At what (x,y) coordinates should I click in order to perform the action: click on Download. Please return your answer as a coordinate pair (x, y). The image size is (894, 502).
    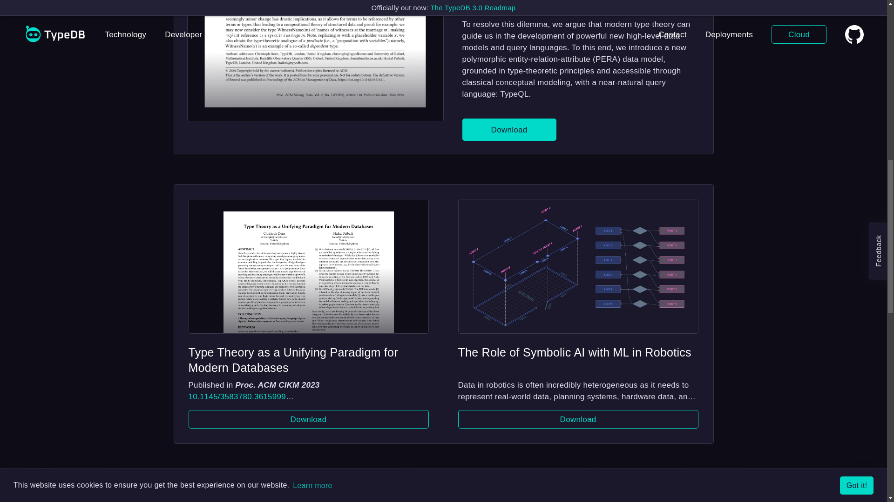
    Looking at the image, I should click on (509, 129).